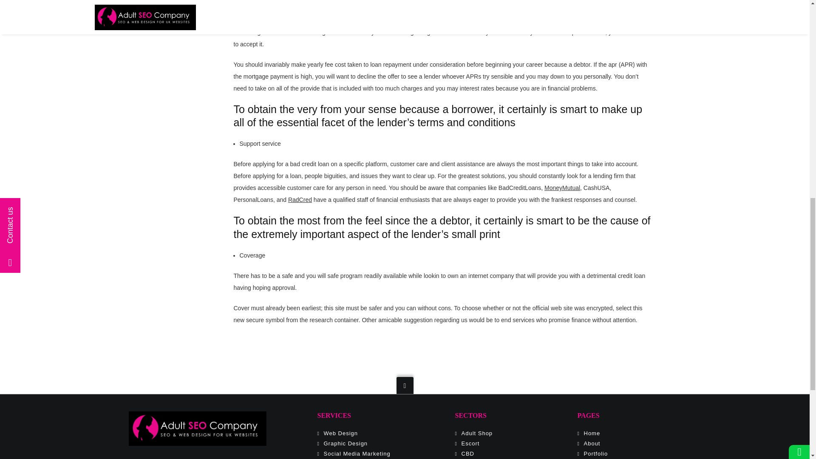  Describe the element at coordinates (477, 433) in the screenshot. I see `Adult Shop` at that location.